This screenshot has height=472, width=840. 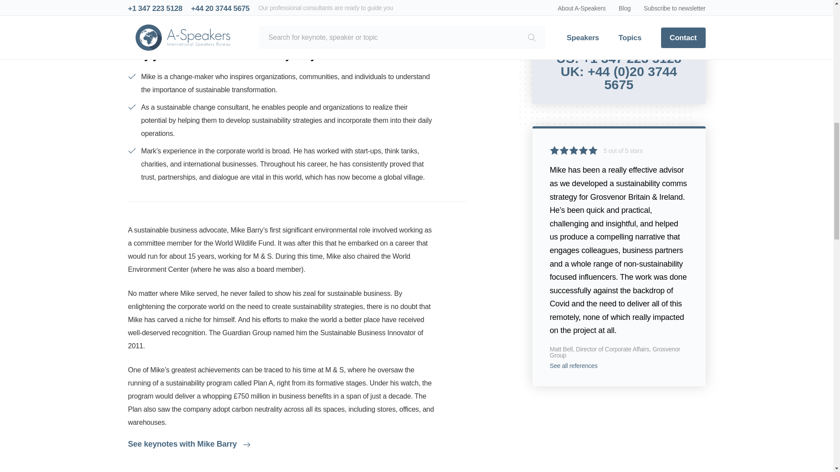 I want to click on See keynotes with Mike Barry, so click(x=189, y=444).